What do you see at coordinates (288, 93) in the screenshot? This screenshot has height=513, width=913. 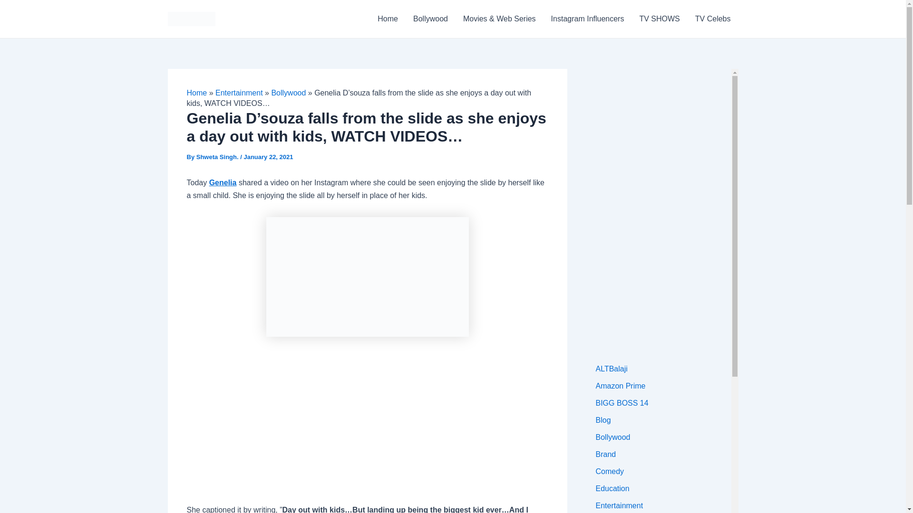 I see `Bollywood` at bounding box center [288, 93].